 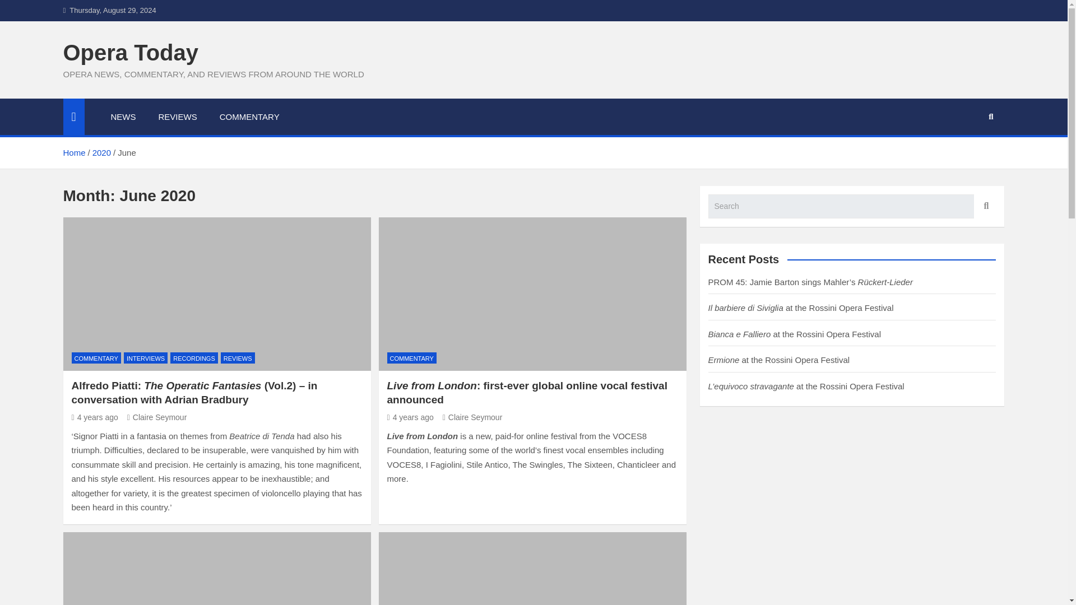 I want to click on REVIEWS, so click(x=177, y=117).